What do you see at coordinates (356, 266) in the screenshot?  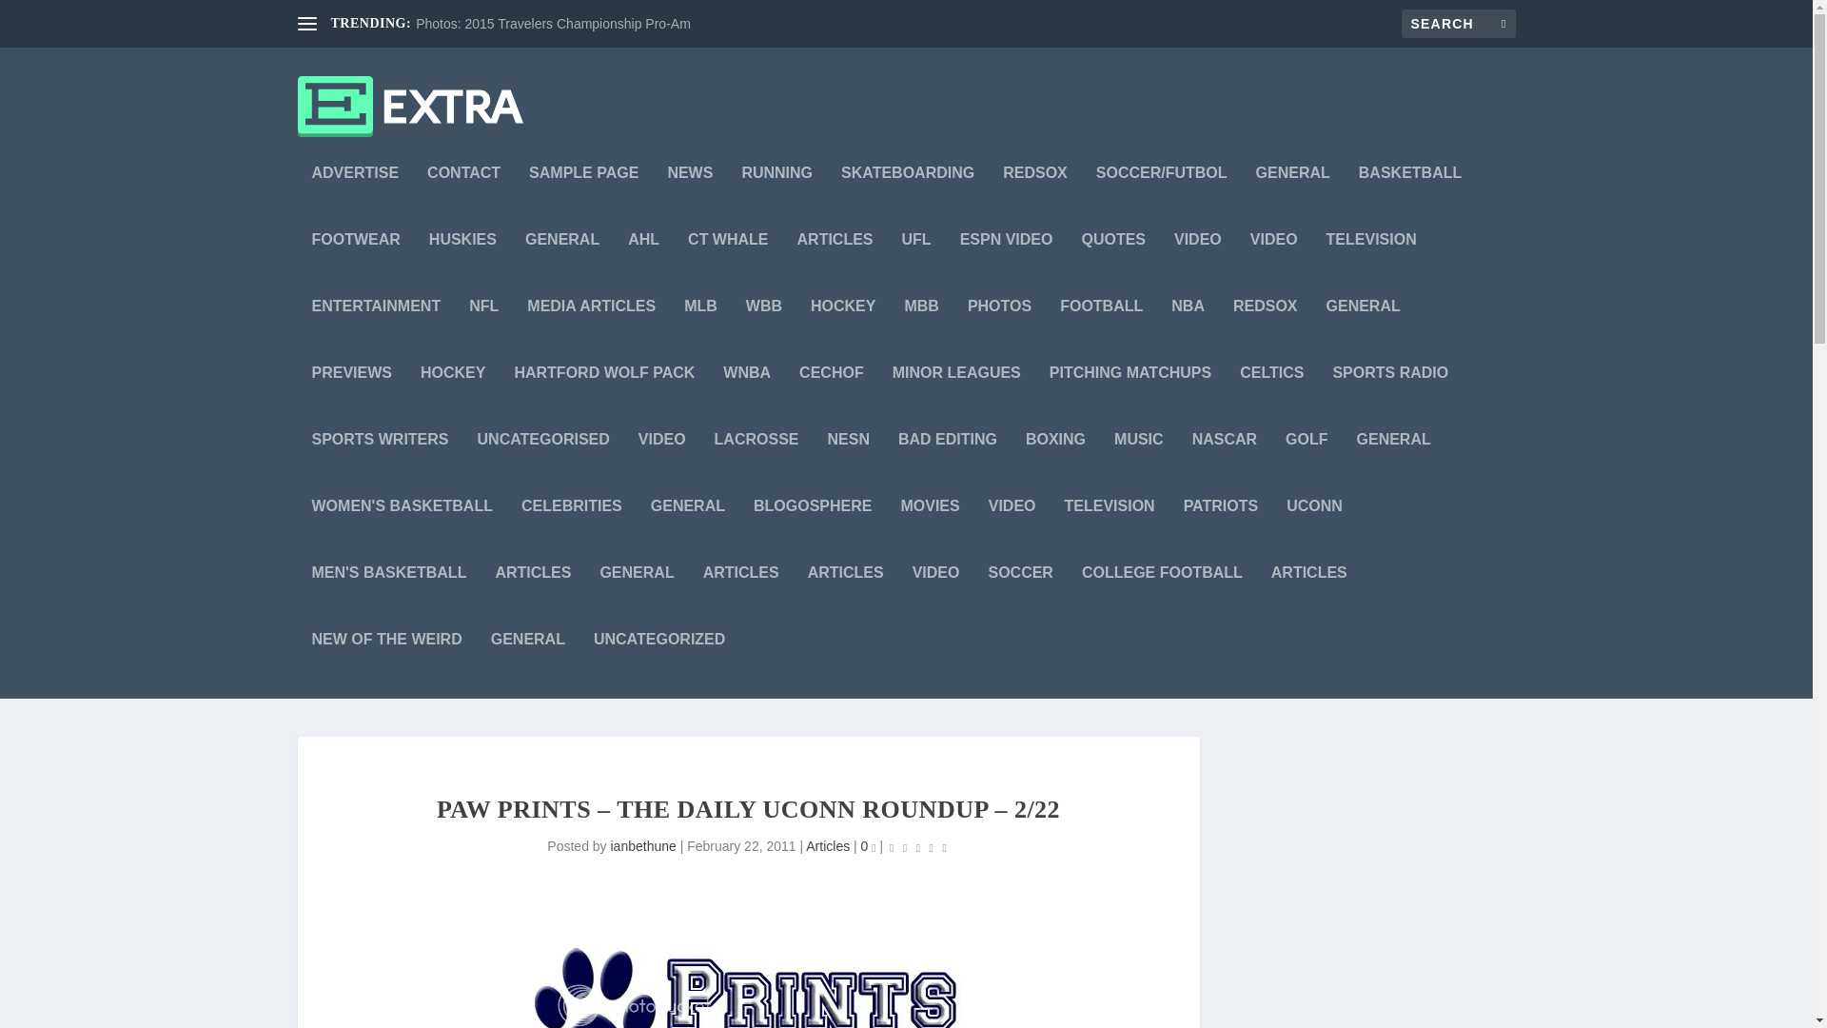 I see `FOOTWEAR` at bounding box center [356, 266].